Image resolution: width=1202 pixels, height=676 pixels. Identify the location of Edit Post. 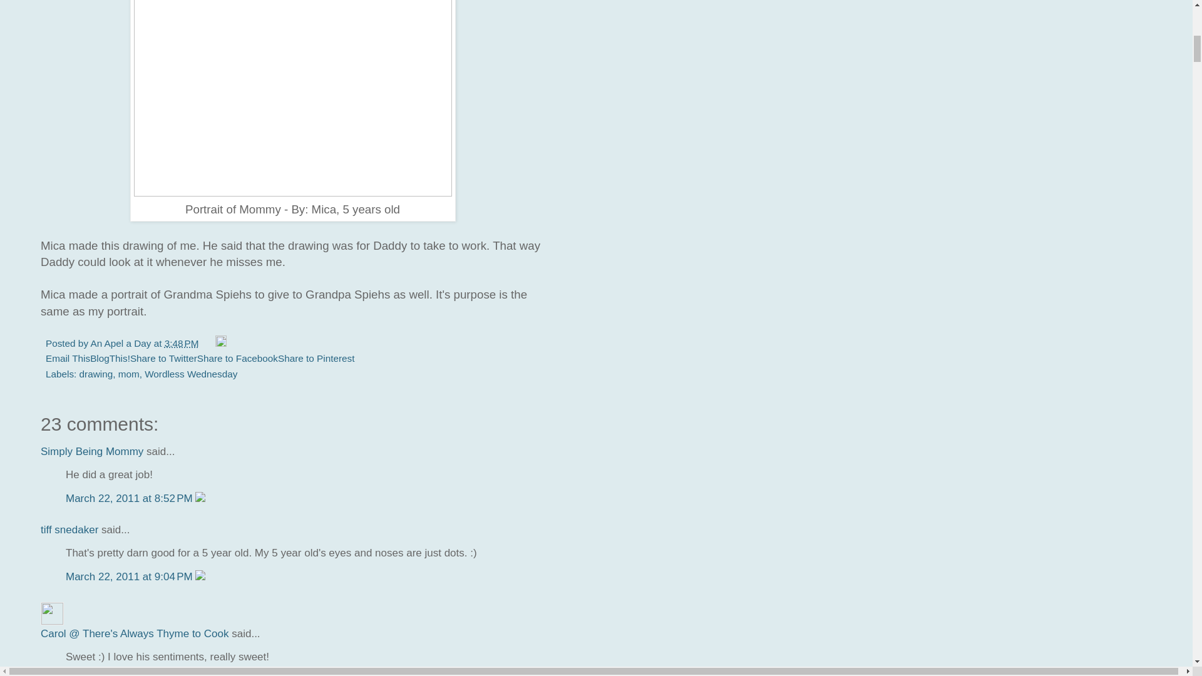
(220, 343).